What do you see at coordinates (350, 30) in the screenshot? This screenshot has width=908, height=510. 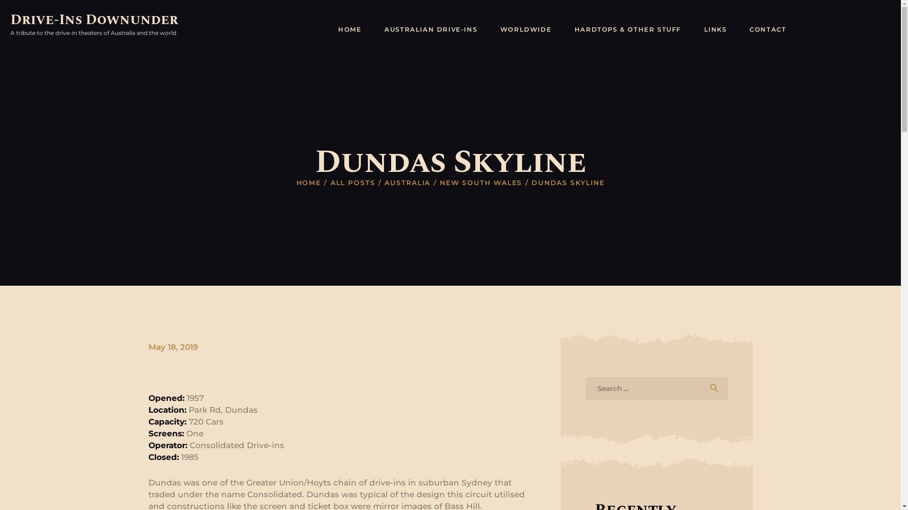 I see `HOME` at bounding box center [350, 30].